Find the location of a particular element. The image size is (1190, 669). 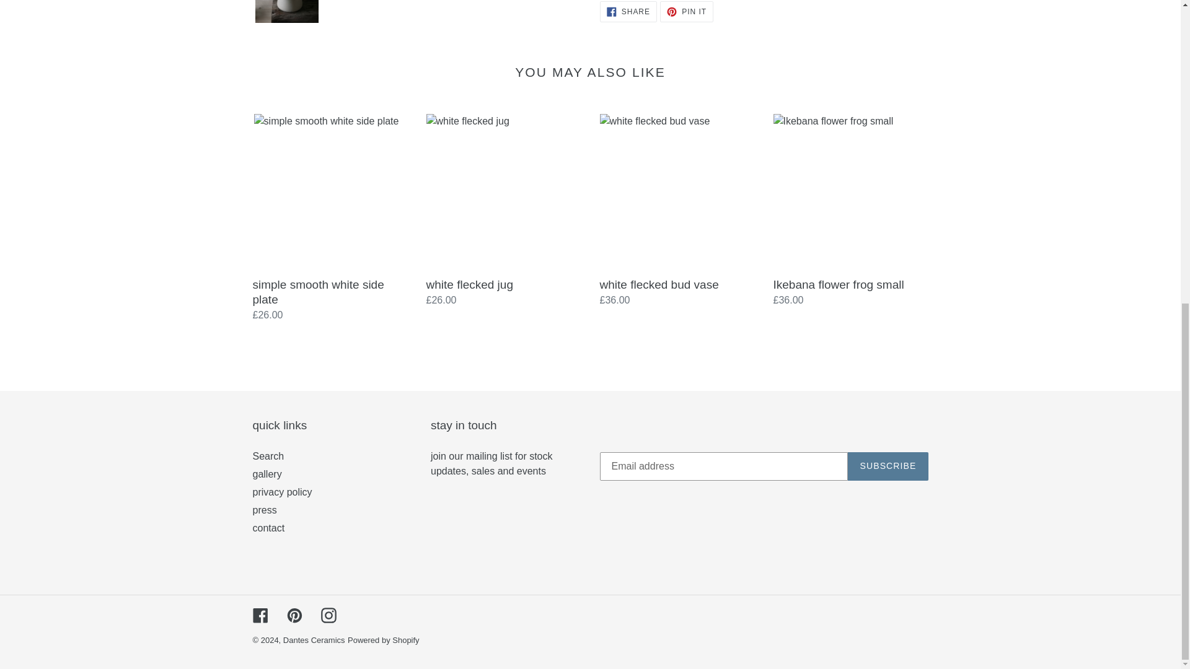

Search is located at coordinates (888, 466).